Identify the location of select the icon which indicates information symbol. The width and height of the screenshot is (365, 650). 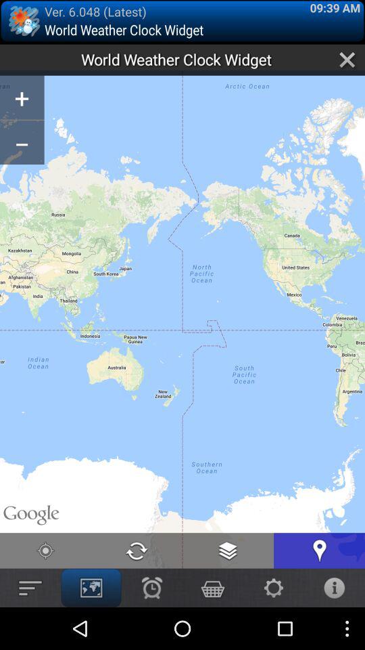
(334, 588).